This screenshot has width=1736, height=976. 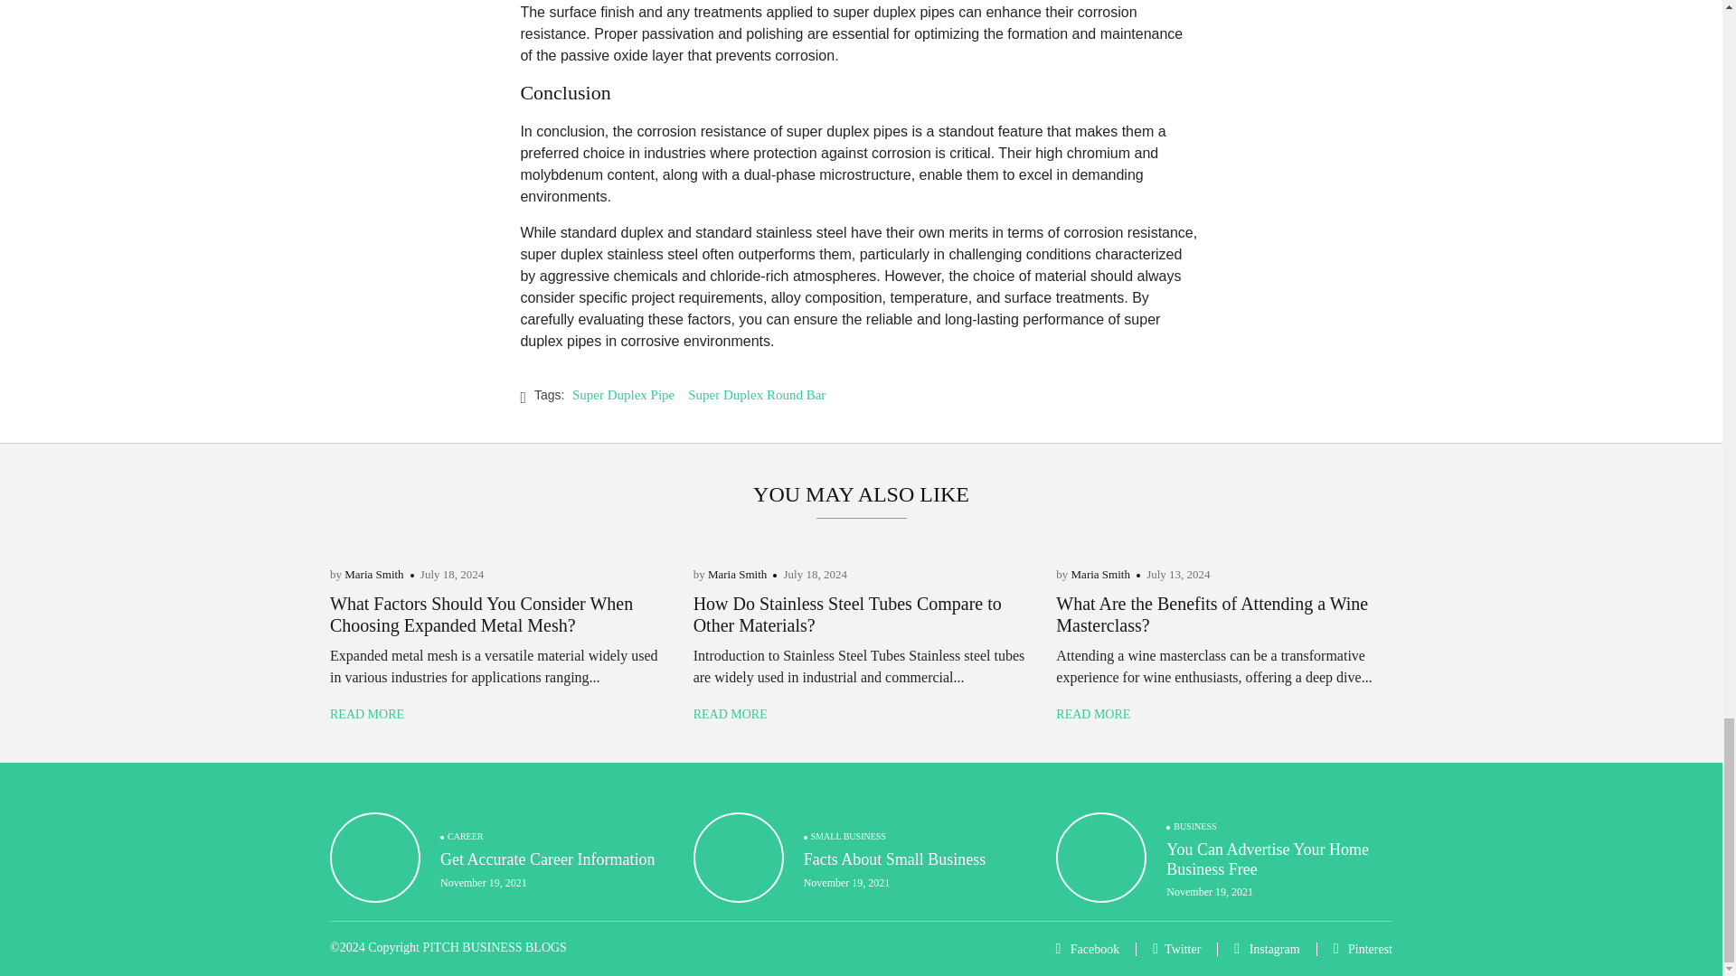 What do you see at coordinates (629, 394) in the screenshot?
I see `Super Duplex Pipe` at bounding box center [629, 394].